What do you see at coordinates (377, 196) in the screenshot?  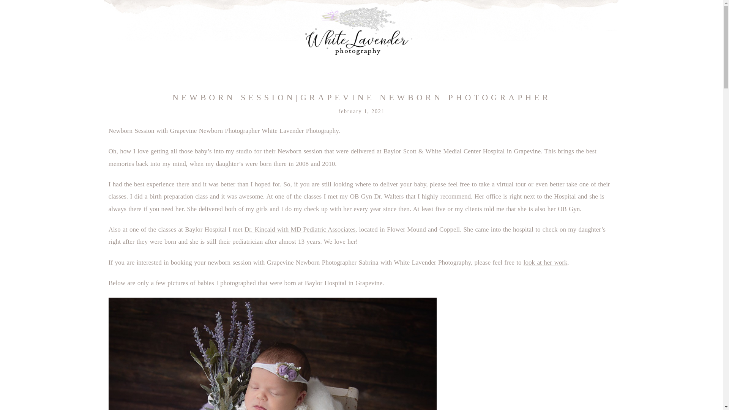 I see `OB Gyn Dr. Walters` at bounding box center [377, 196].